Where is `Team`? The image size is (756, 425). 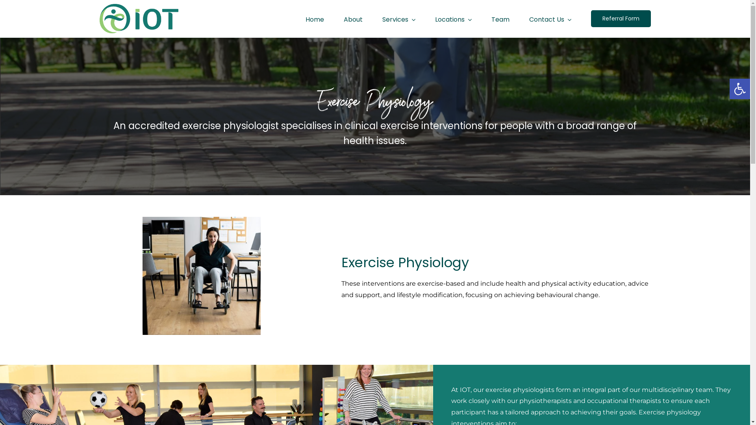
Team is located at coordinates (500, 19).